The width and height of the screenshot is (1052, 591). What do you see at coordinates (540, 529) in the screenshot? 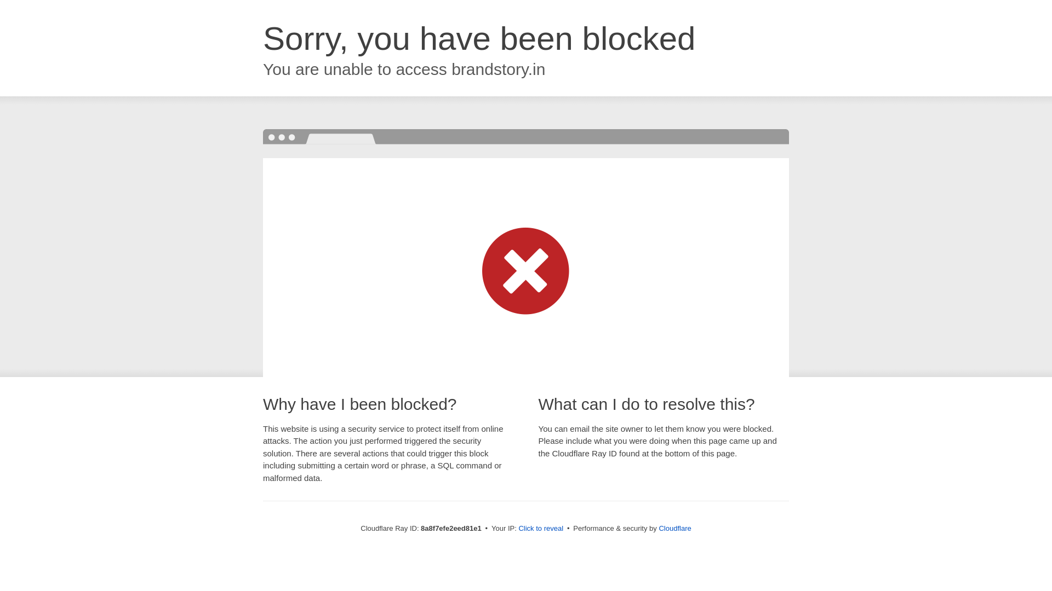
I see `Click to reveal` at bounding box center [540, 529].